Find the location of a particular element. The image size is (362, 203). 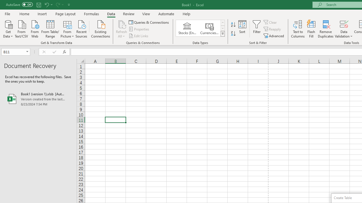

Data Validation... is located at coordinates (344, 24).